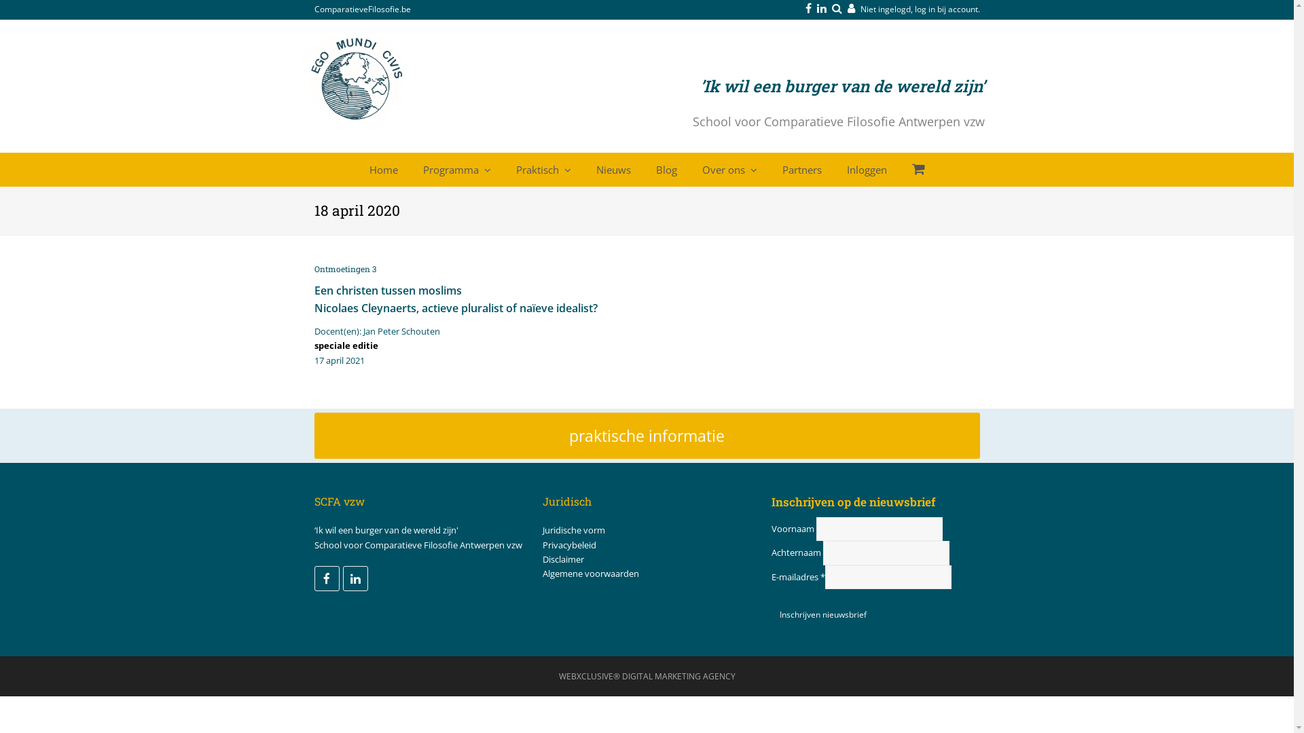 This screenshot has width=1304, height=733. Describe the element at coordinates (574, 530) in the screenshot. I see `Juridische vorm` at that location.